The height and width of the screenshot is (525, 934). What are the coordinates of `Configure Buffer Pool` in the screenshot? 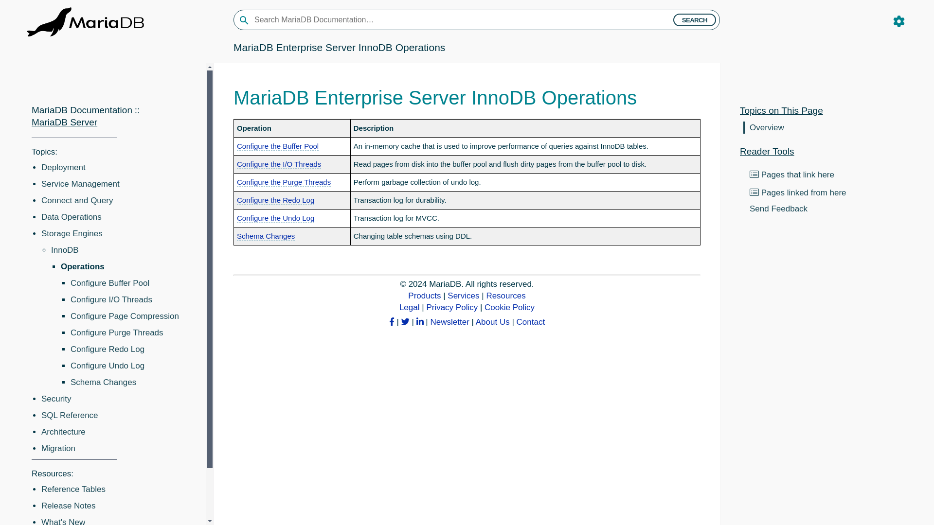 It's located at (110, 283).